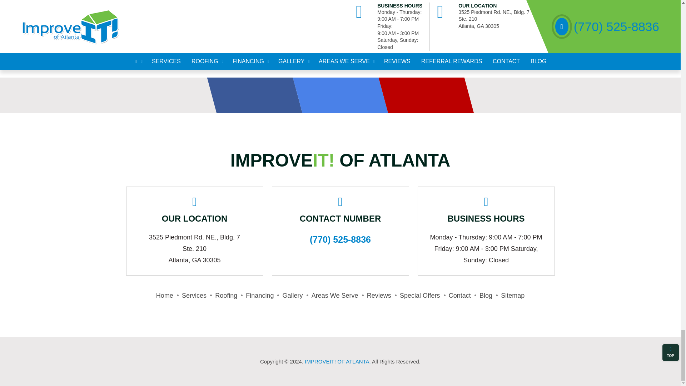  Describe the element at coordinates (421, 95) in the screenshot. I see `Visit Our YouTube Channel` at that location.